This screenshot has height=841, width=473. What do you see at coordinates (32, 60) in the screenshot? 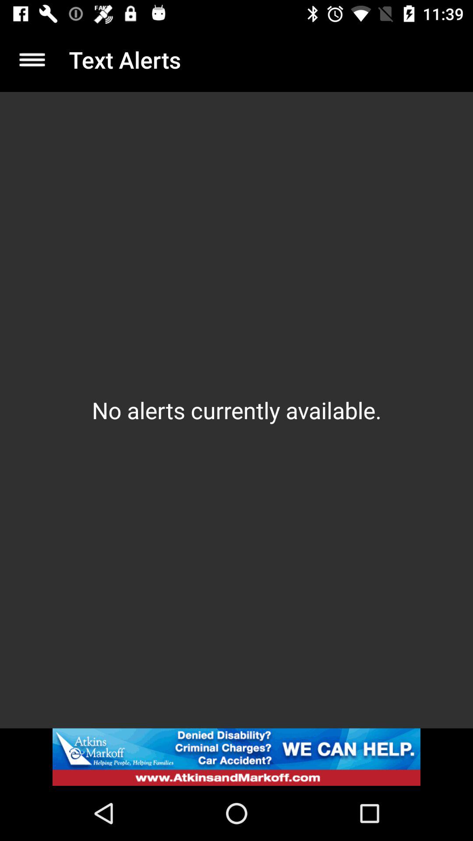
I see `open menu` at bounding box center [32, 60].